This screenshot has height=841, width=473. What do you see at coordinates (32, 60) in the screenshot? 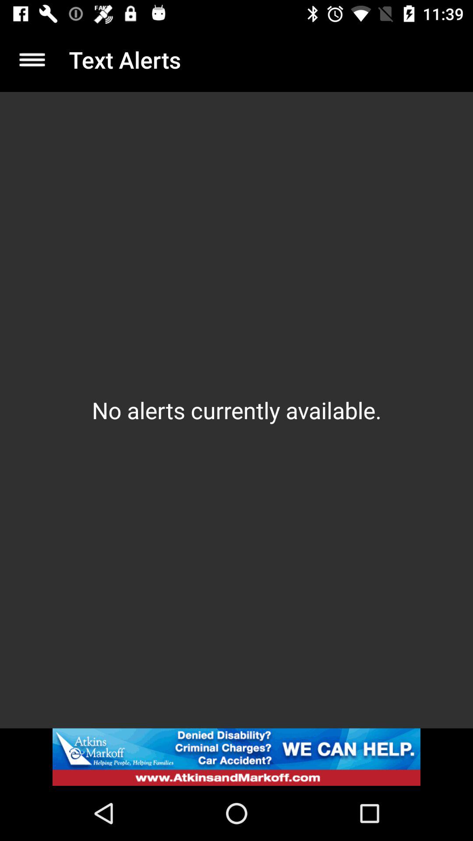
I see `open menu` at bounding box center [32, 60].